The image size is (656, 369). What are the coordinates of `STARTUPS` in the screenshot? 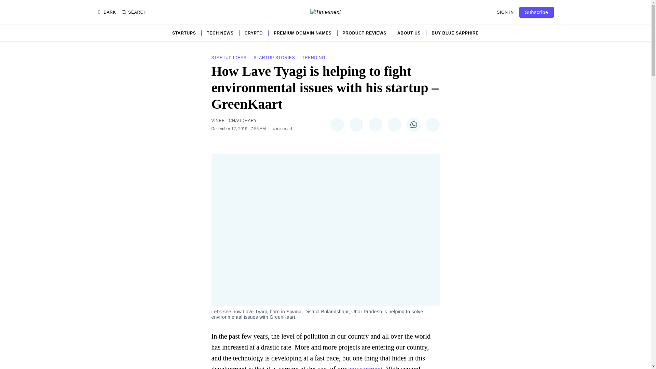 It's located at (184, 33).